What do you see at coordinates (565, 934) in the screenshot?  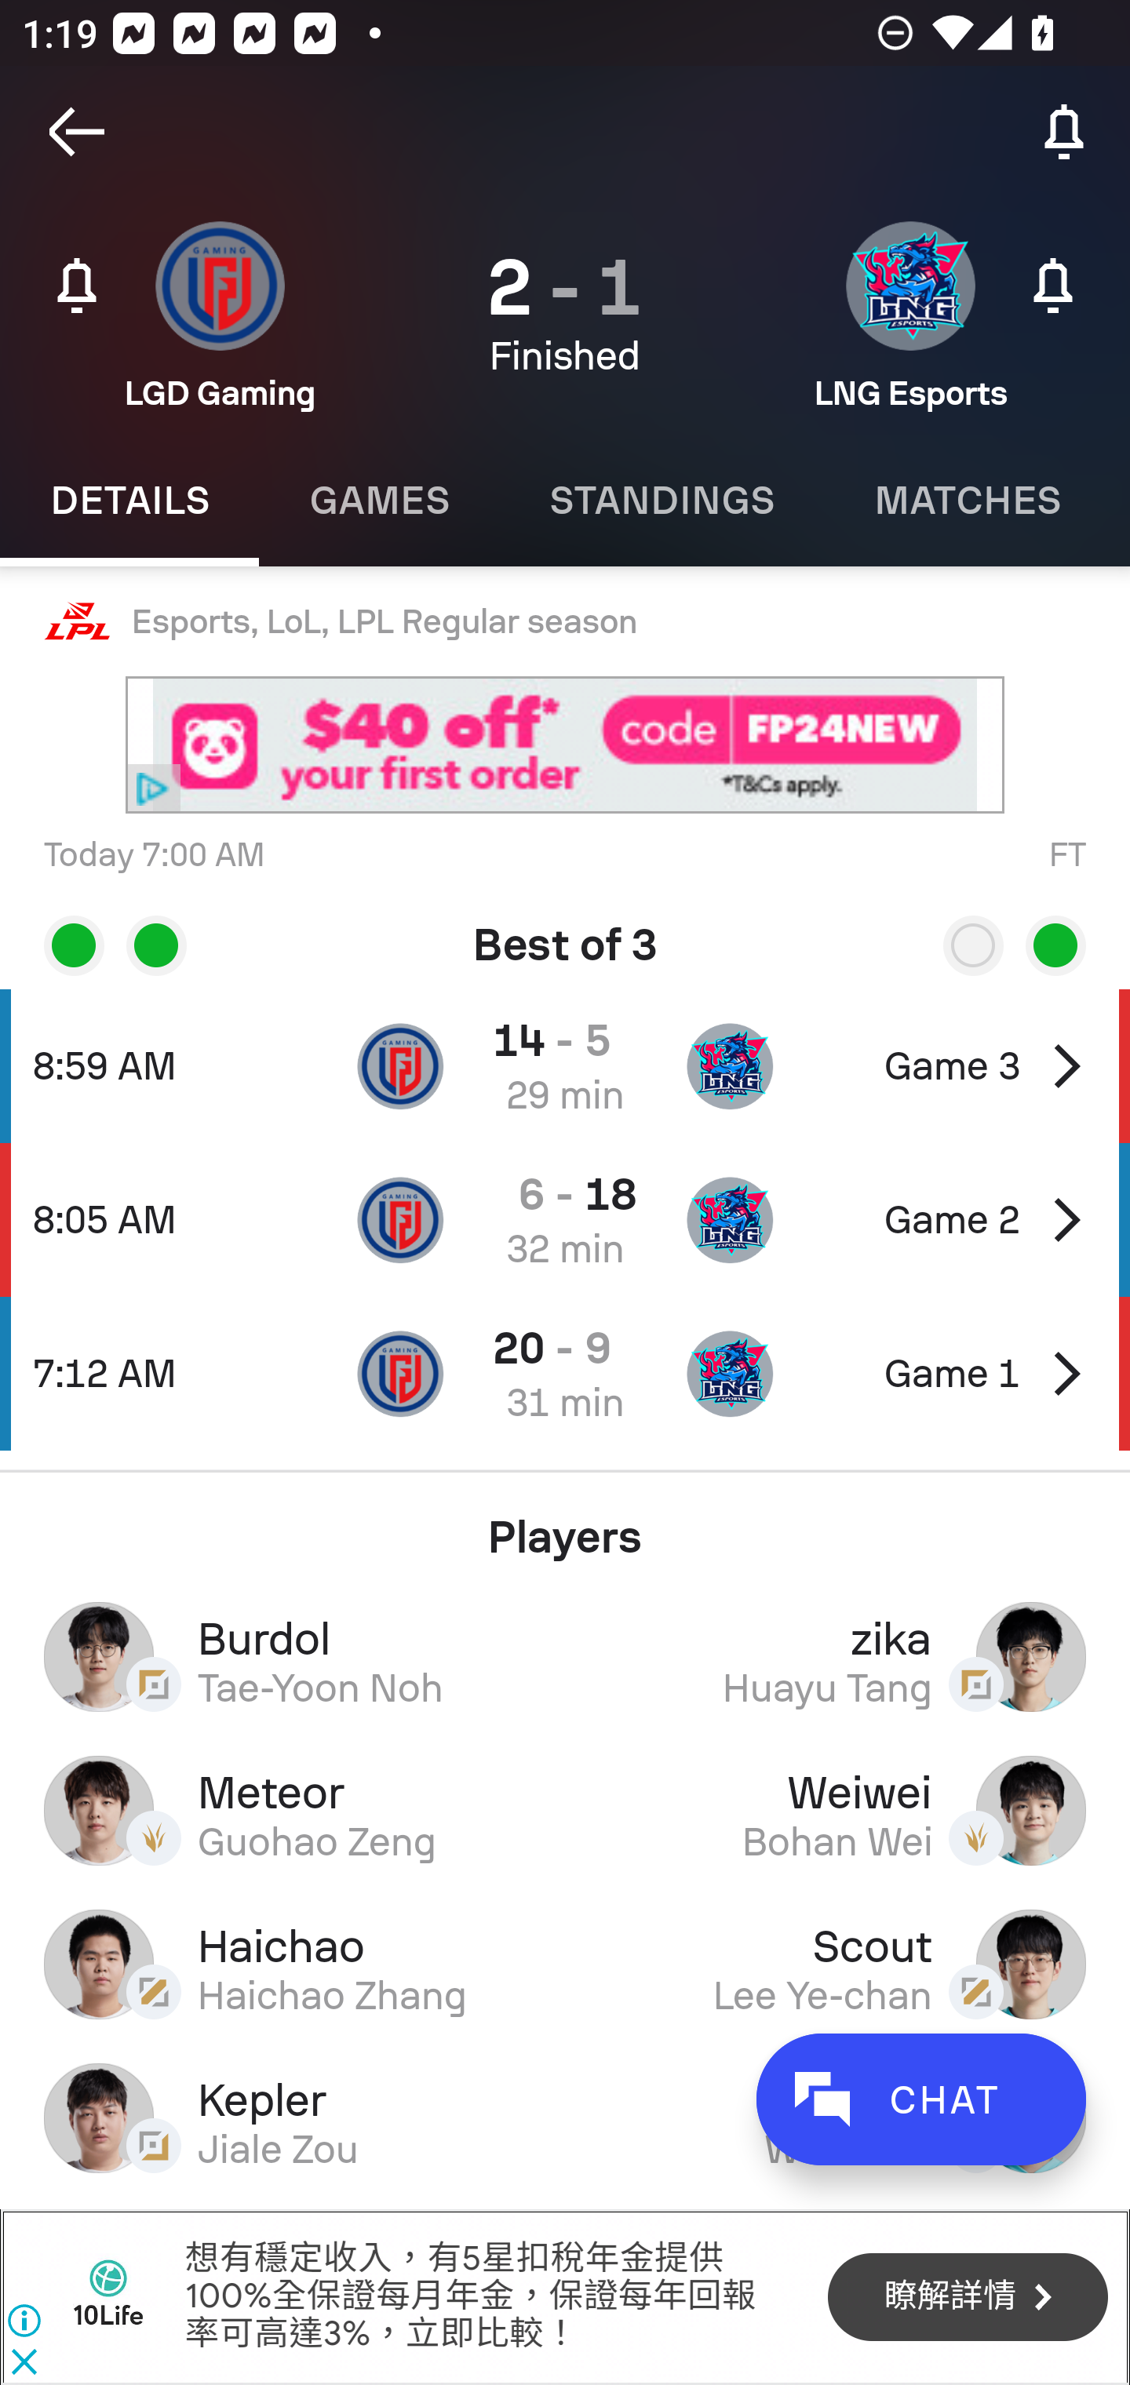 I see `Best of 3` at bounding box center [565, 934].